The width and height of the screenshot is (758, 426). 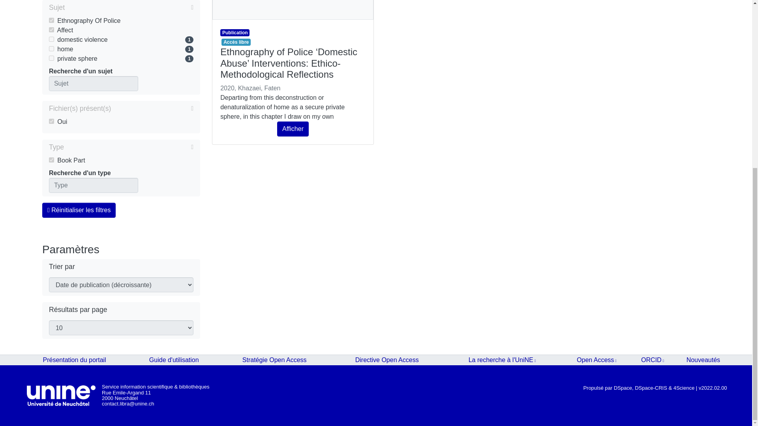 What do you see at coordinates (152, 108) in the screenshot?
I see `Filtre` at bounding box center [152, 108].